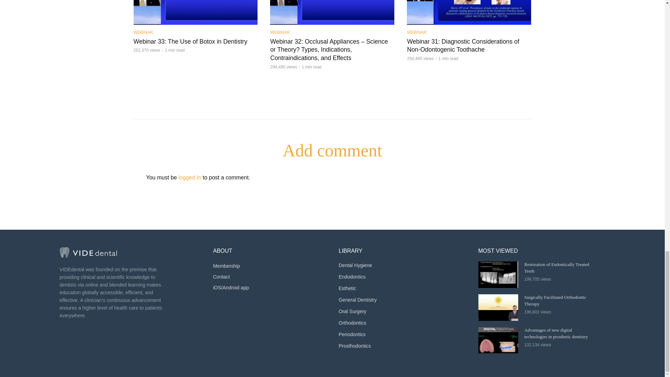 The width and height of the screenshot is (670, 377). I want to click on Surgically Facilitated Orthodontic Therapy, so click(498, 308).